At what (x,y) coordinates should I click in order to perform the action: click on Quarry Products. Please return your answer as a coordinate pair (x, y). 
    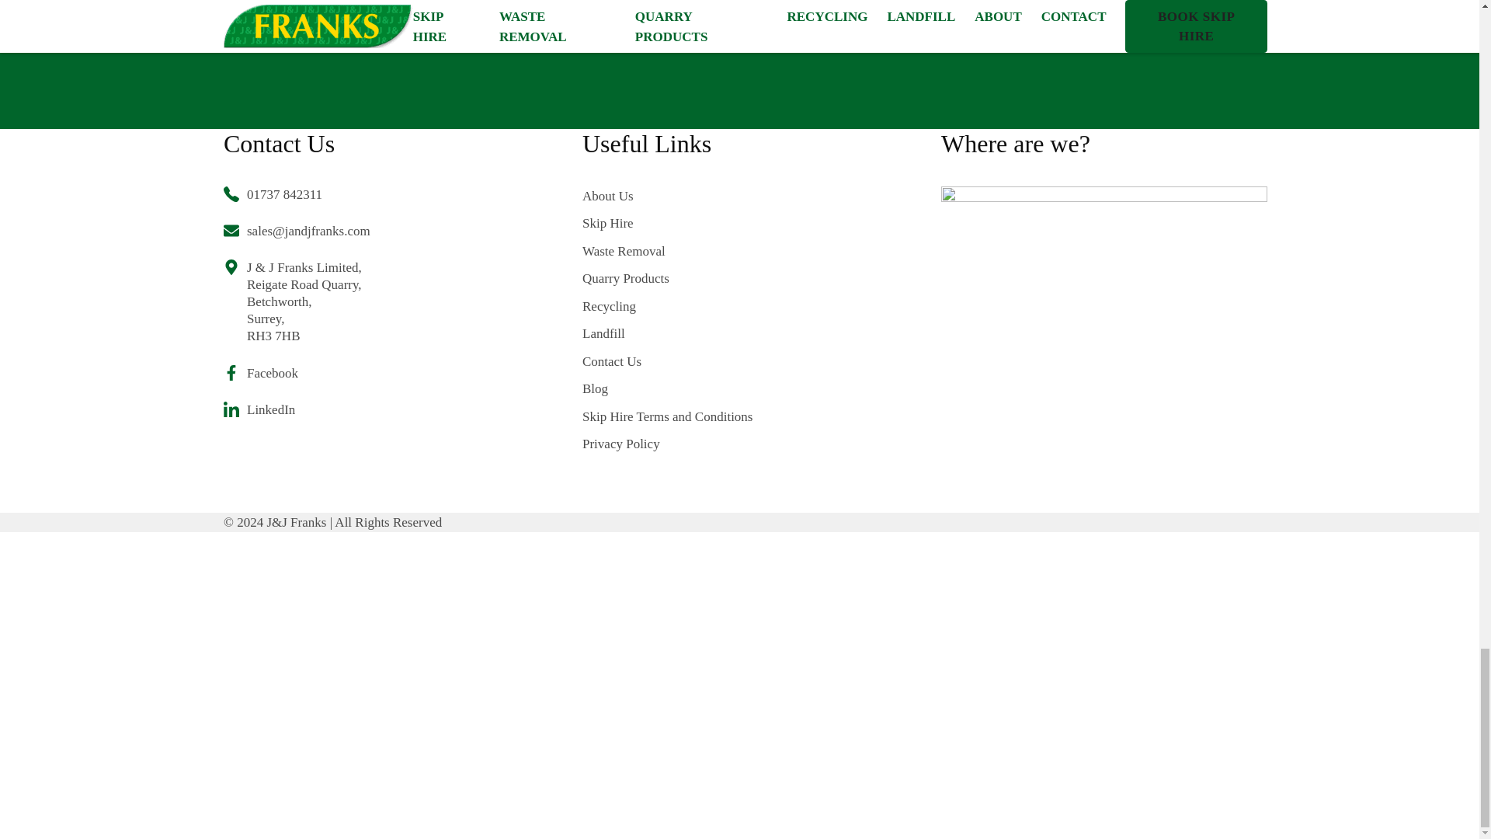
    Looking at the image, I should click on (668, 278).